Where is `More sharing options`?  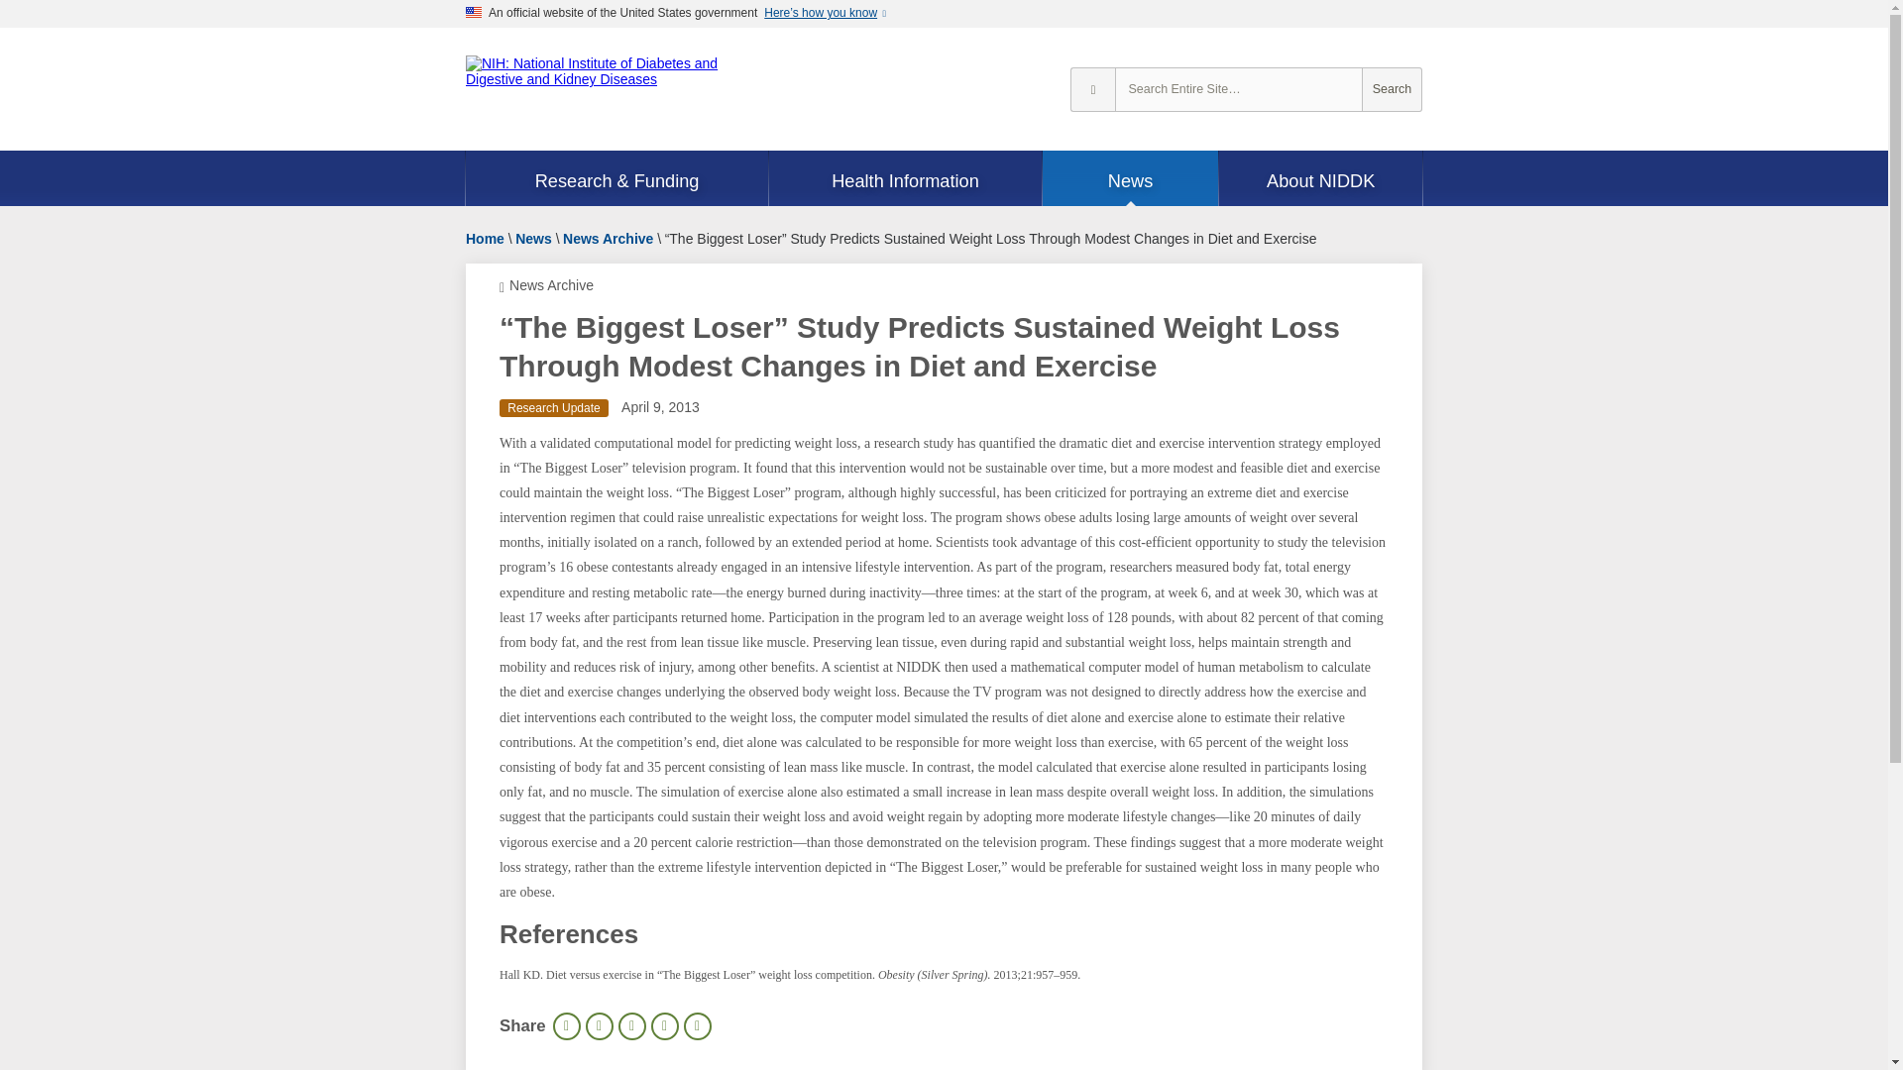
More sharing options is located at coordinates (698, 1025).